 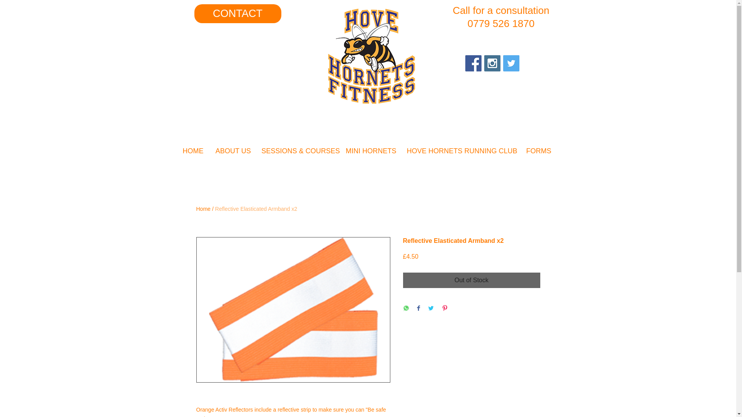 What do you see at coordinates (234, 151) in the screenshot?
I see `ABOUT US` at bounding box center [234, 151].